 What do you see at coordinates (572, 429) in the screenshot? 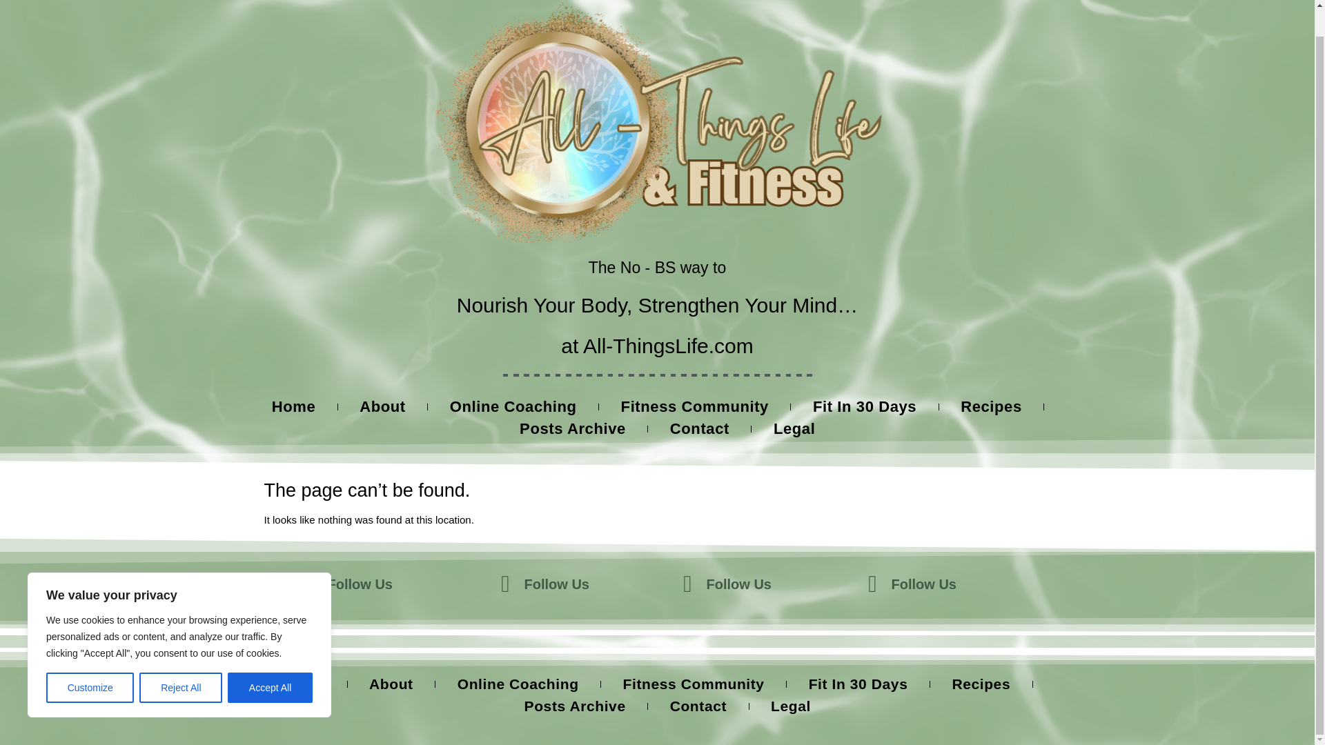
I see `Posts Archive` at bounding box center [572, 429].